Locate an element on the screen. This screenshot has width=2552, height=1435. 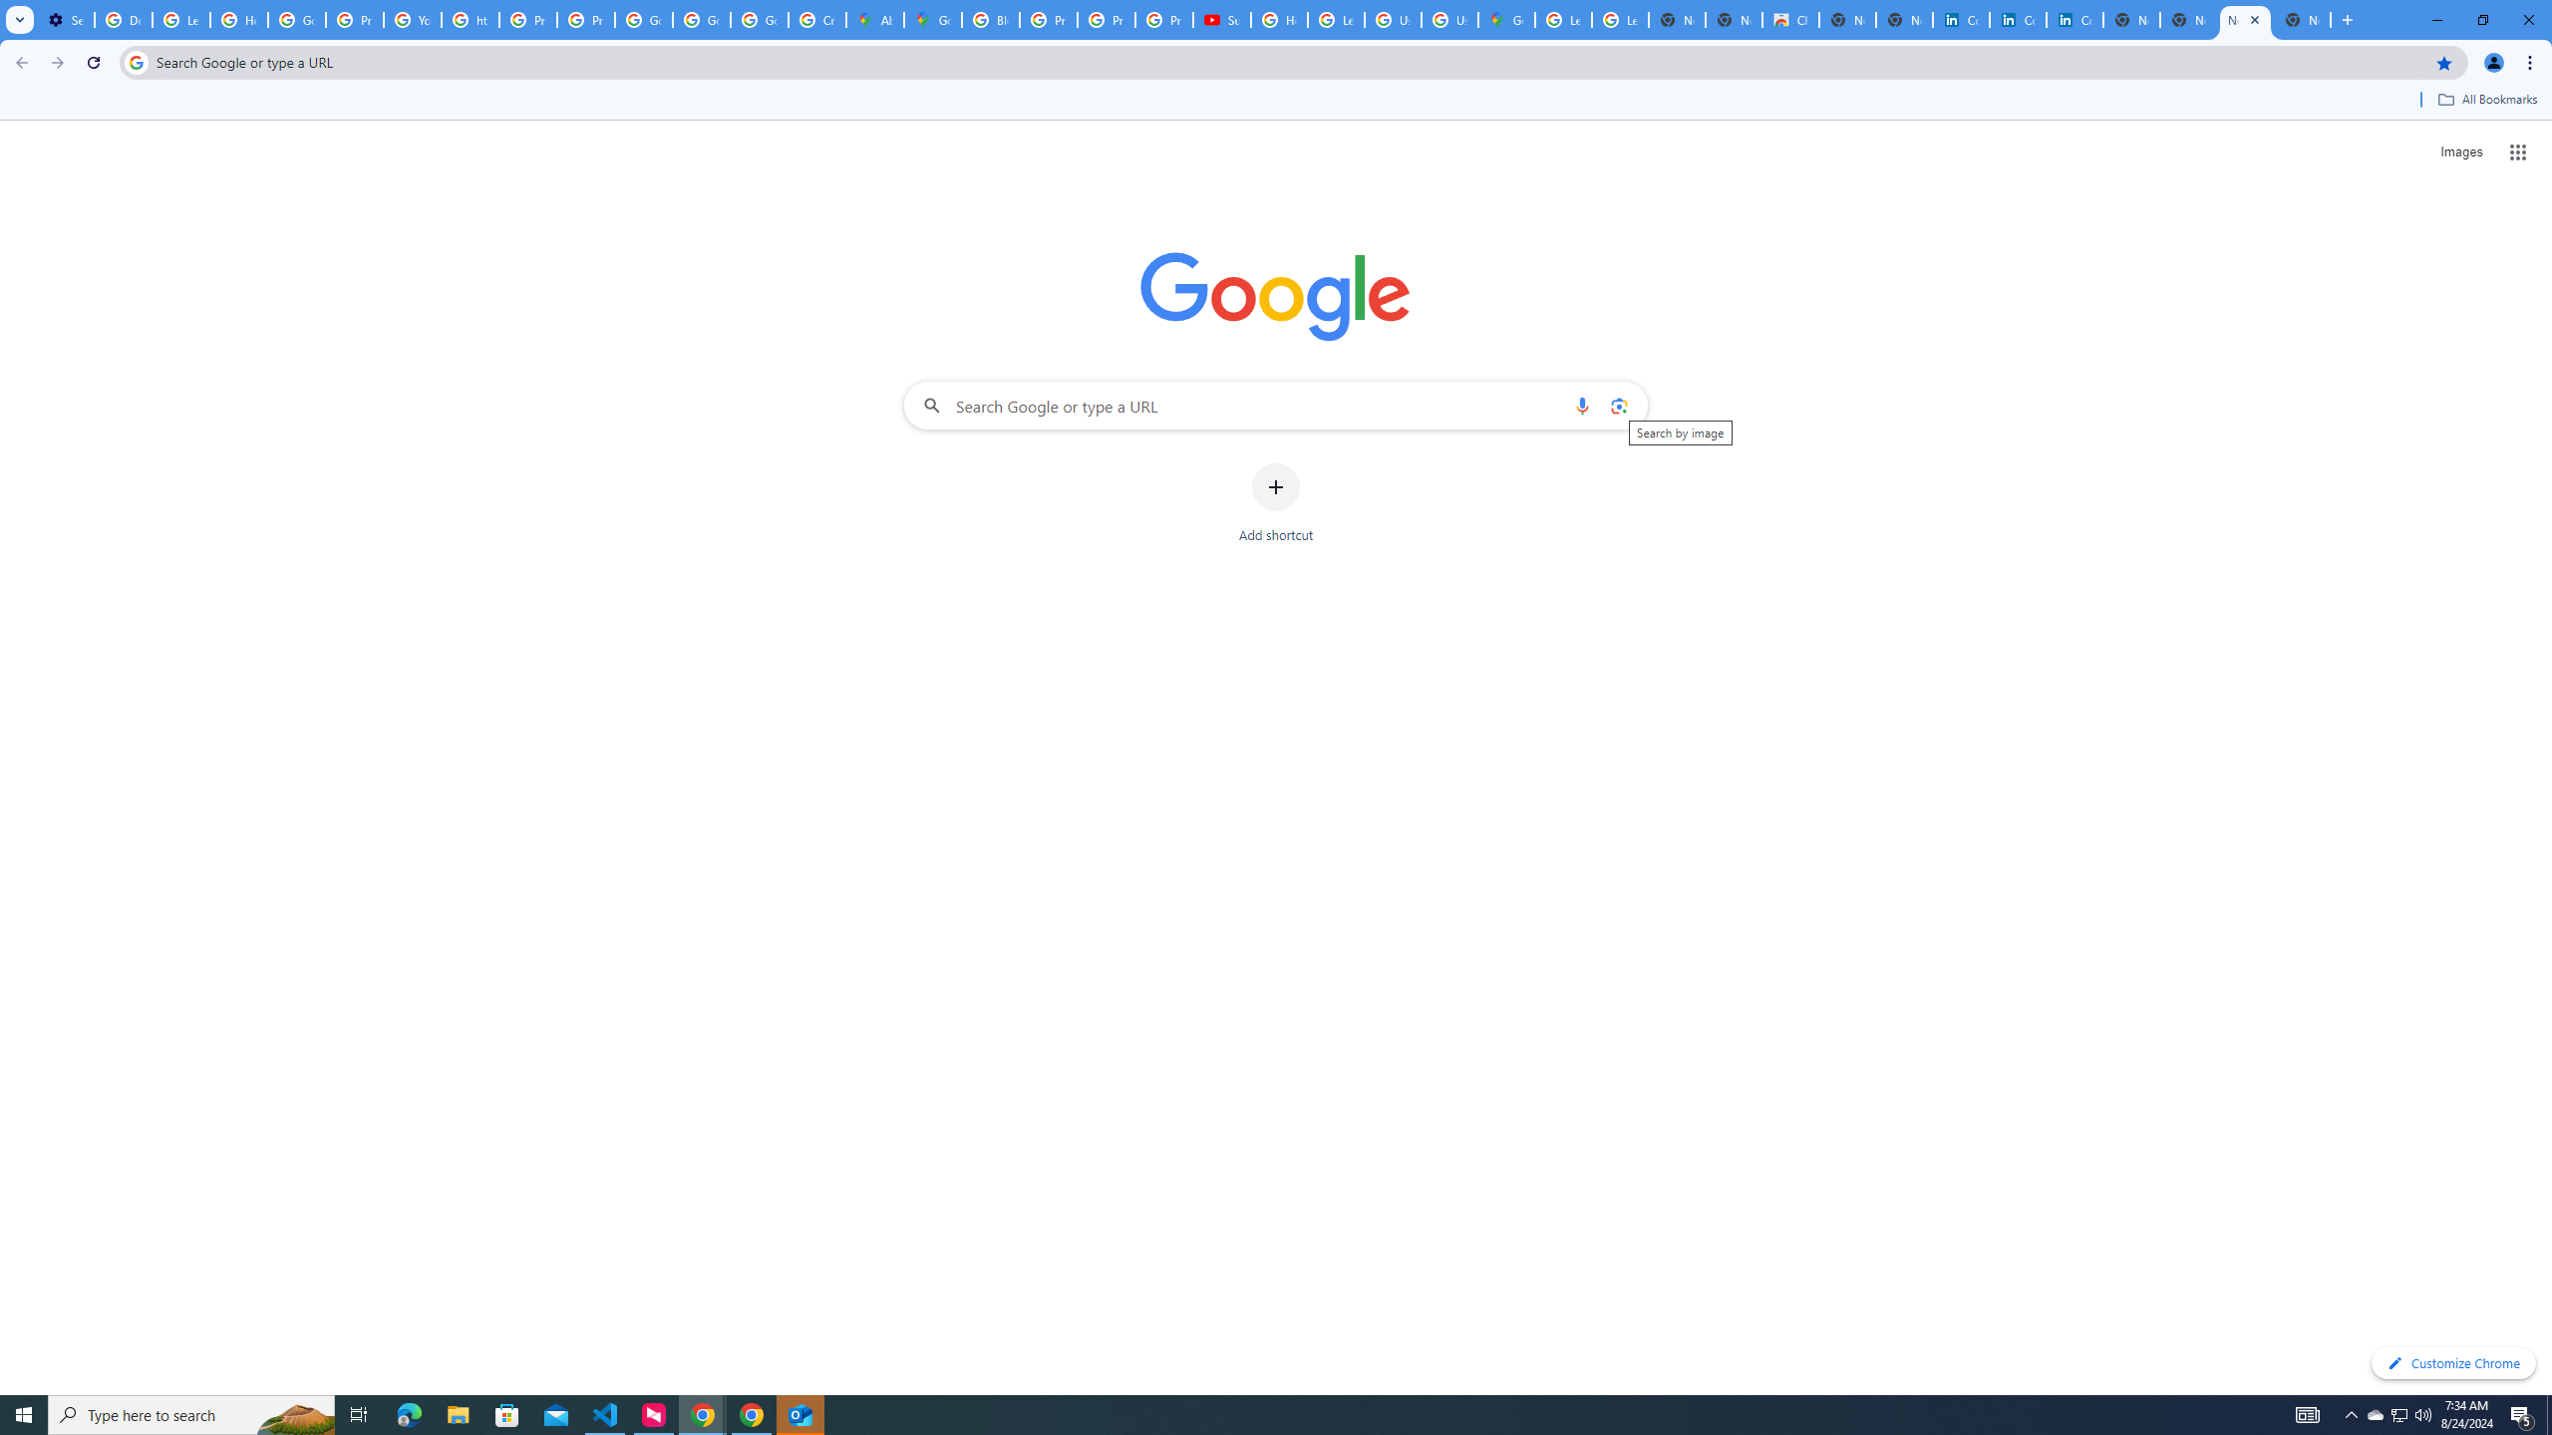
Privacy Help Center - Policies Help is located at coordinates (1049, 20).